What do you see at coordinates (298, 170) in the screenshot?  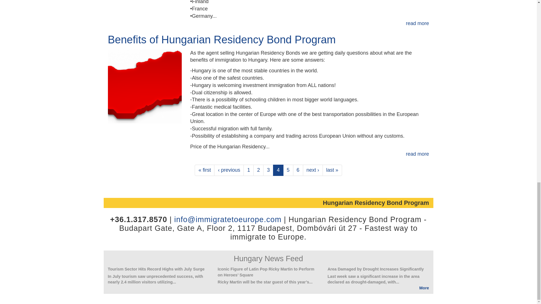 I see `6` at bounding box center [298, 170].